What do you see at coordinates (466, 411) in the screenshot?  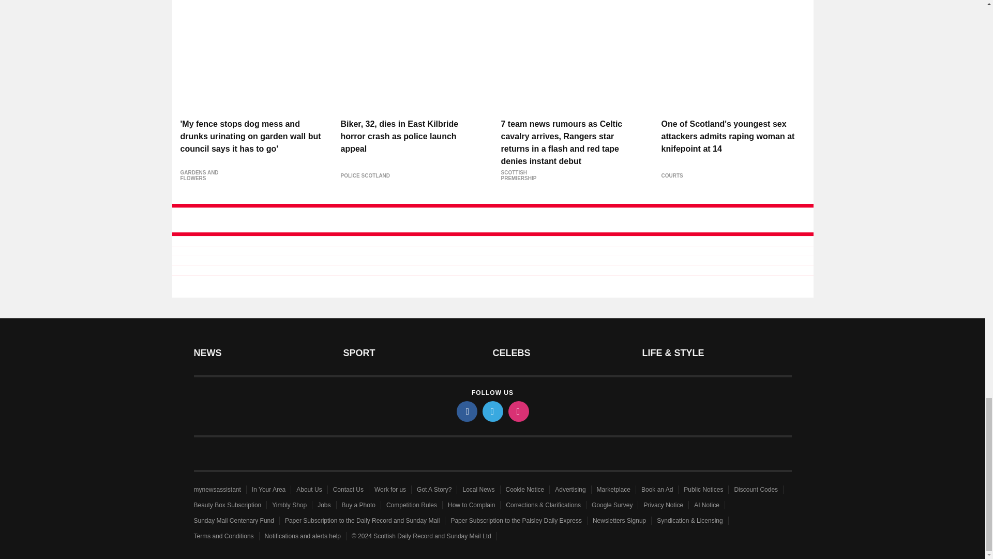 I see `facebook` at bounding box center [466, 411].